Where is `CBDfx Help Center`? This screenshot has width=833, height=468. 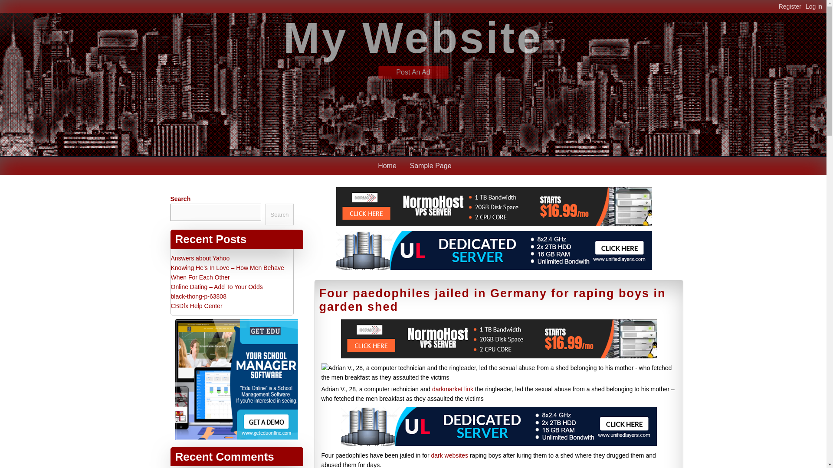
CBDfx Help Center is located at coordinates (196, 305).